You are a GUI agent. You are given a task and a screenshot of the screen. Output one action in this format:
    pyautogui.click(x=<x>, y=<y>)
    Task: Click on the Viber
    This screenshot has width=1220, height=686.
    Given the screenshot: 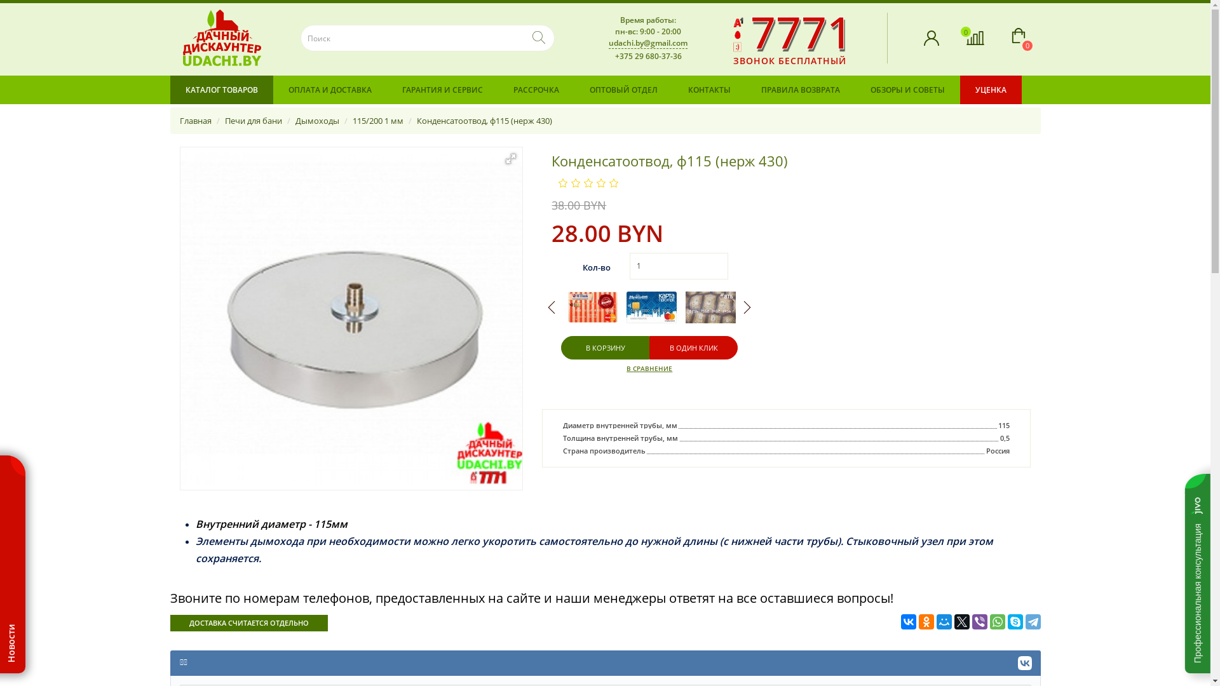 What is the action you would take?
    pyautogui.click(x=980, y=622)
    